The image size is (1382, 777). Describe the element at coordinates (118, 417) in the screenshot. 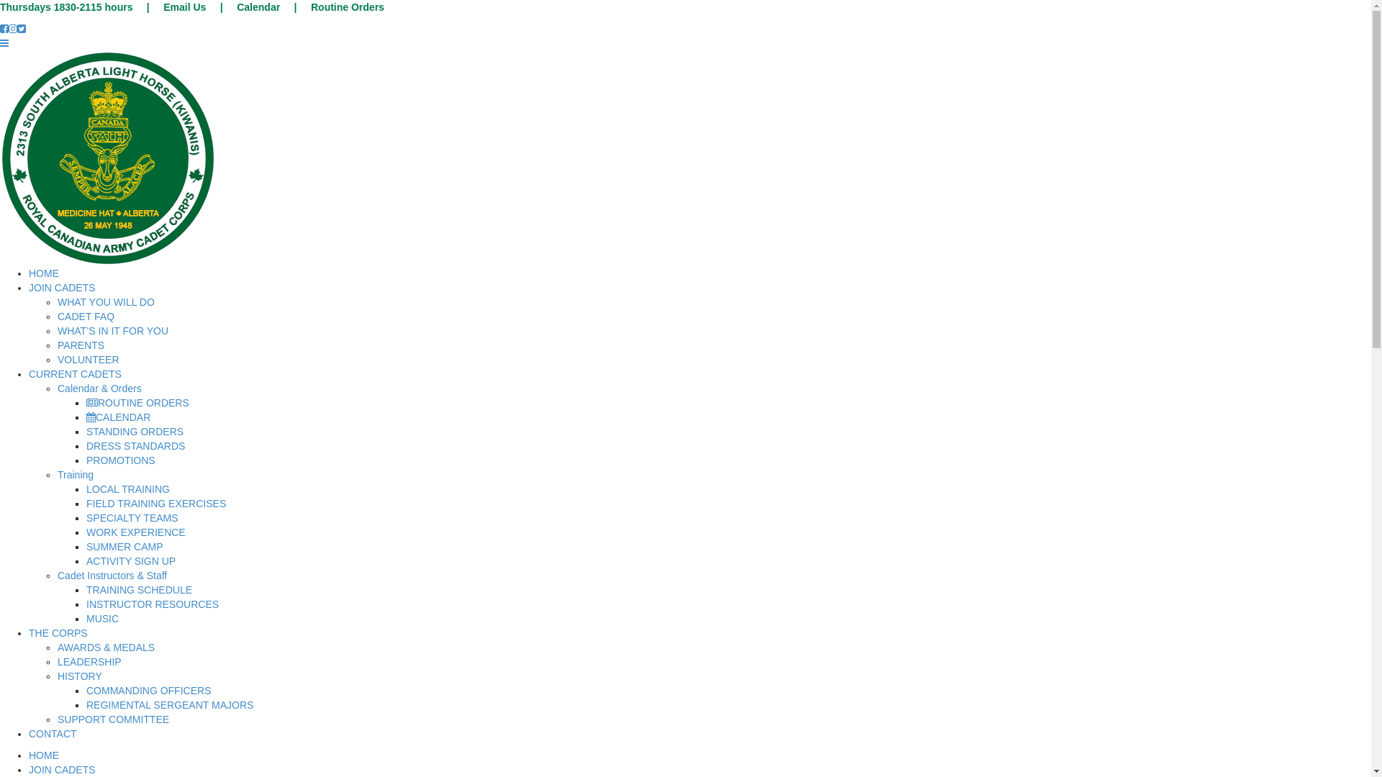

I see `CALENDAR` at that location.